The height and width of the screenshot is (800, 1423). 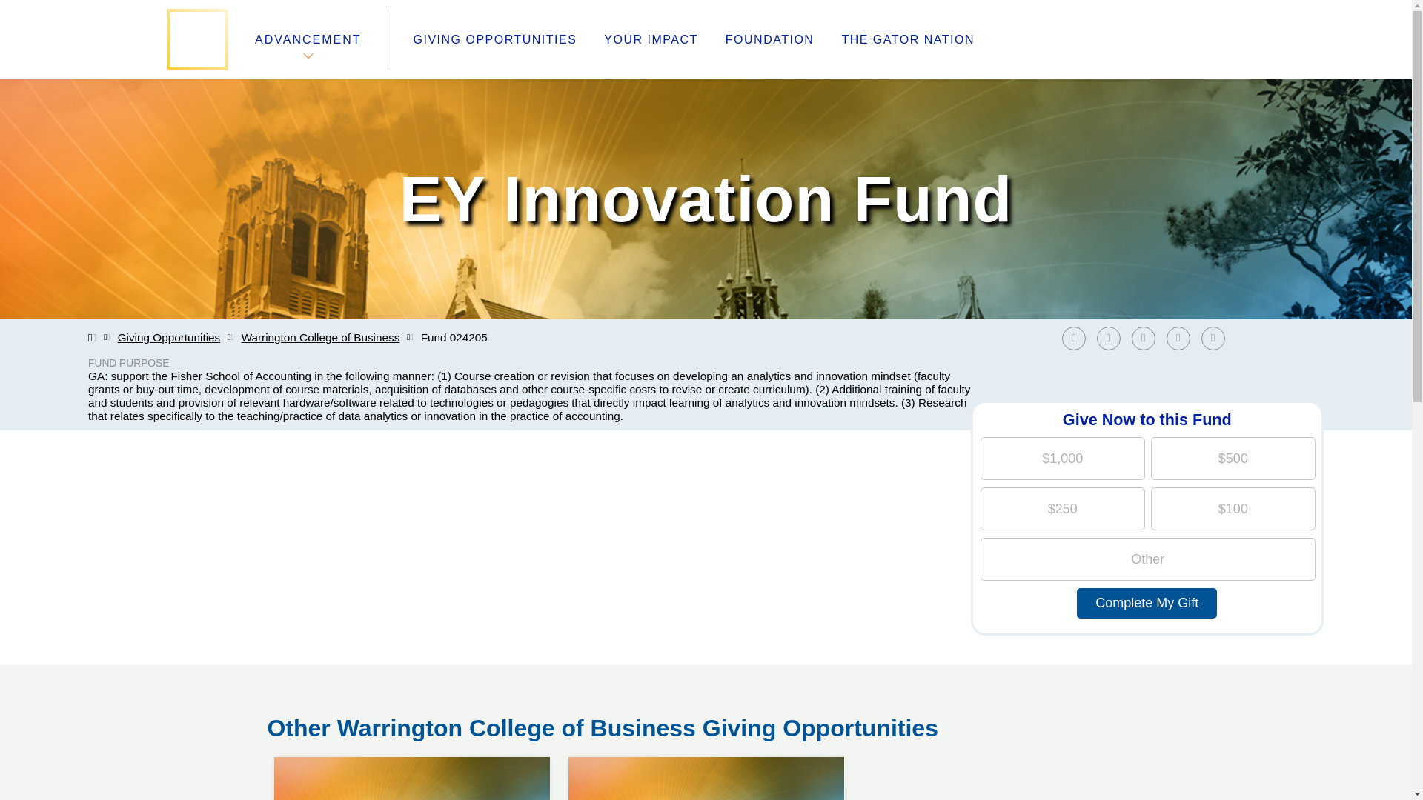 I want to click on YOUR IMPACT, so click(x=650, y=40).